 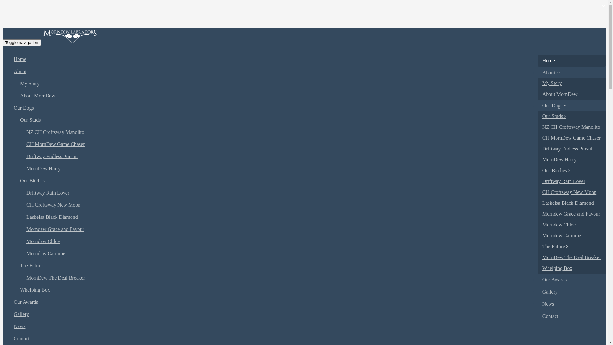 What do you see at coordinates (571, 268) in the screenshot?
I see `Whelping Box` at bounding box center [571, 268].